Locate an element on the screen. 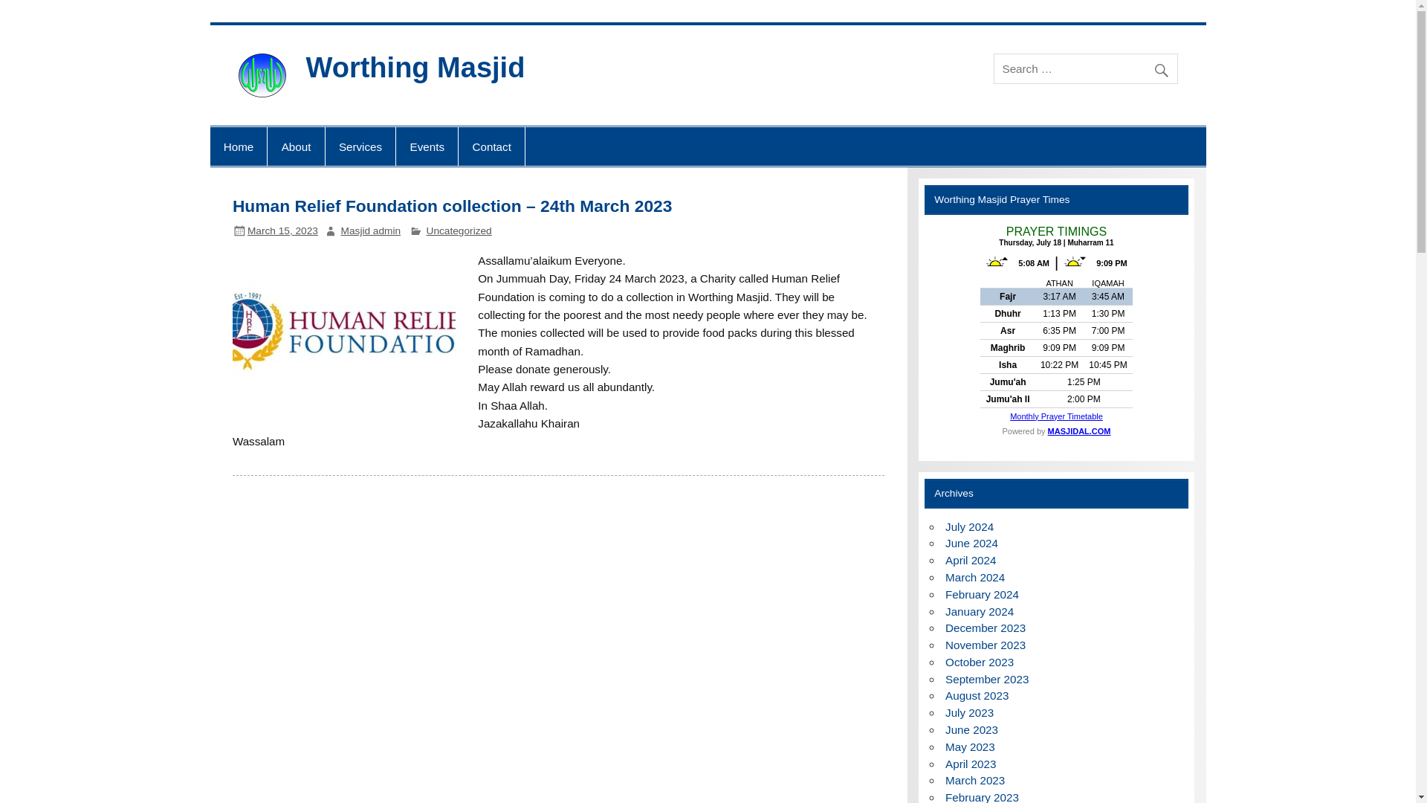  January 2024 is located at coordinates (979, 611).